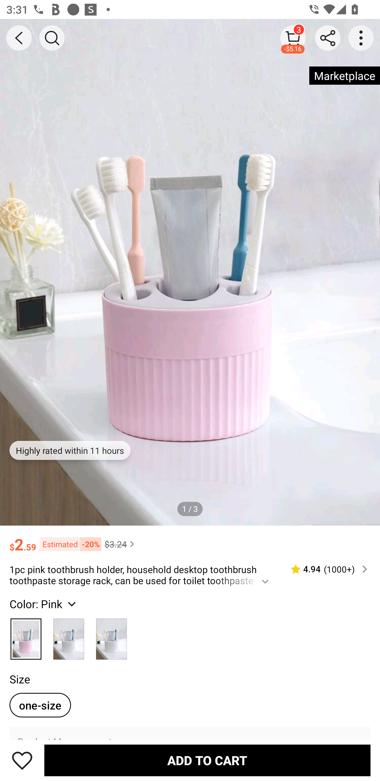 The image size is (380, 781). What do you see at coordinates (19, 38) in the screenshot?
I see `BACK` at bounding box center [19, 38].